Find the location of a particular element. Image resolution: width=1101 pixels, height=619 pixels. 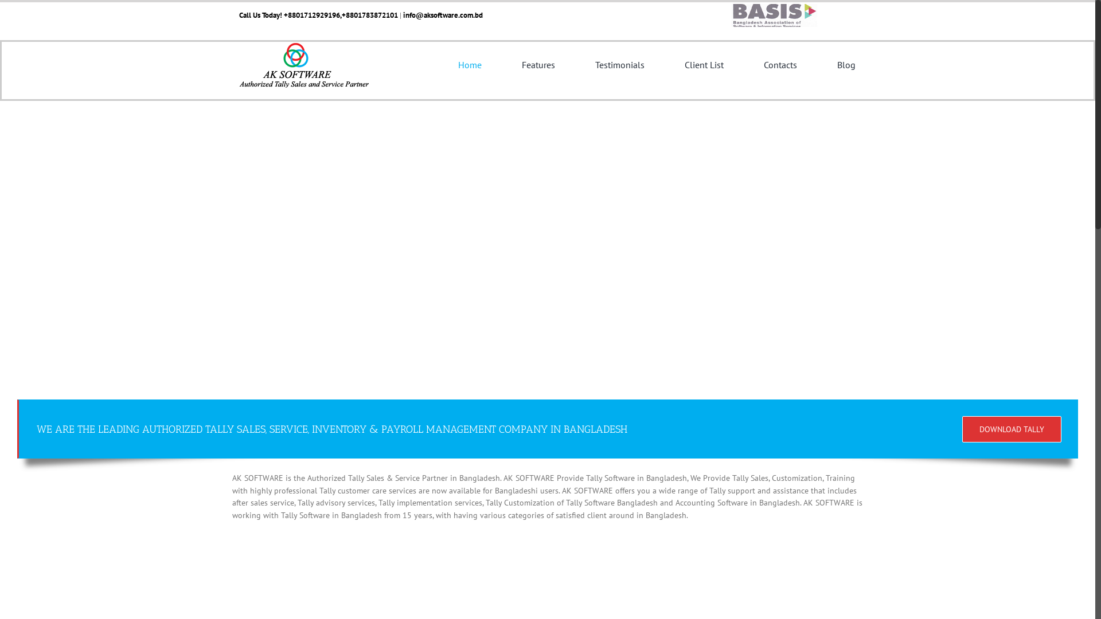

Features is located at coordinates (538, 65).